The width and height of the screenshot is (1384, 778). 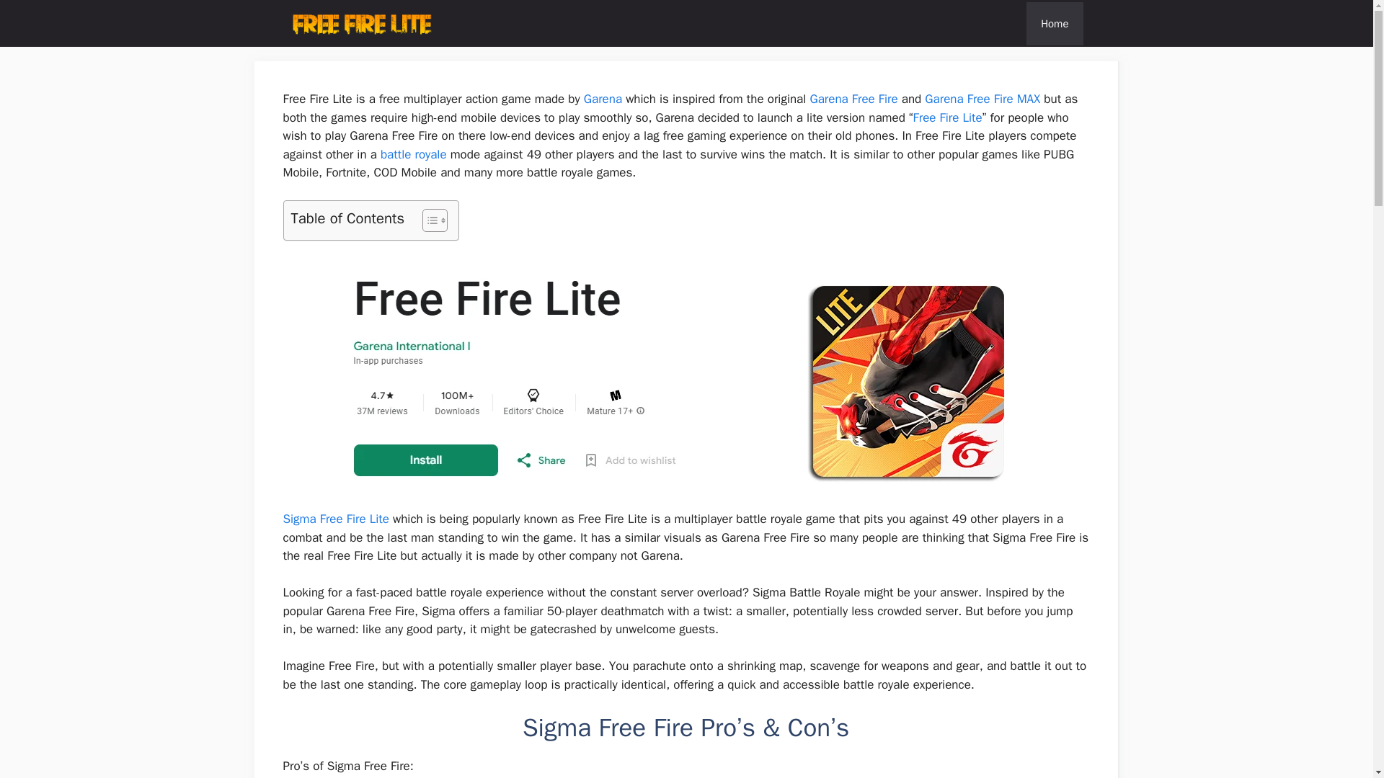 What do you see at coordinates (414, 154) in the screenshot?
I see `battle royale` at bounding box center [414, 154].